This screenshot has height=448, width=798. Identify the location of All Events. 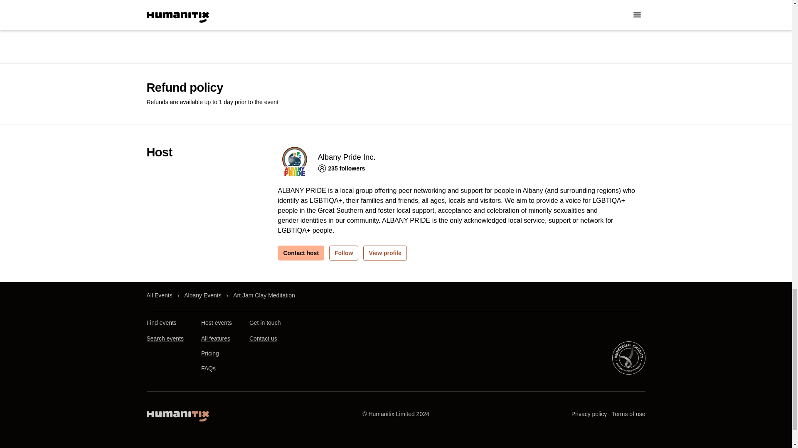
(159, 295).